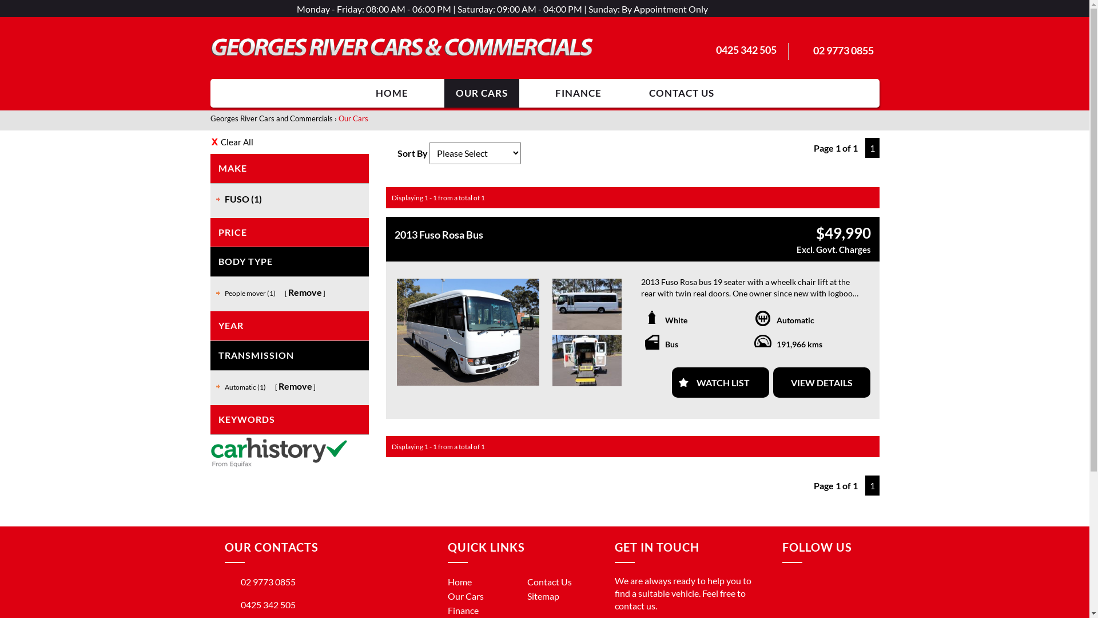 This screenshot has width=1098, height=618. I want to click on $49,990, so click(843, 233).